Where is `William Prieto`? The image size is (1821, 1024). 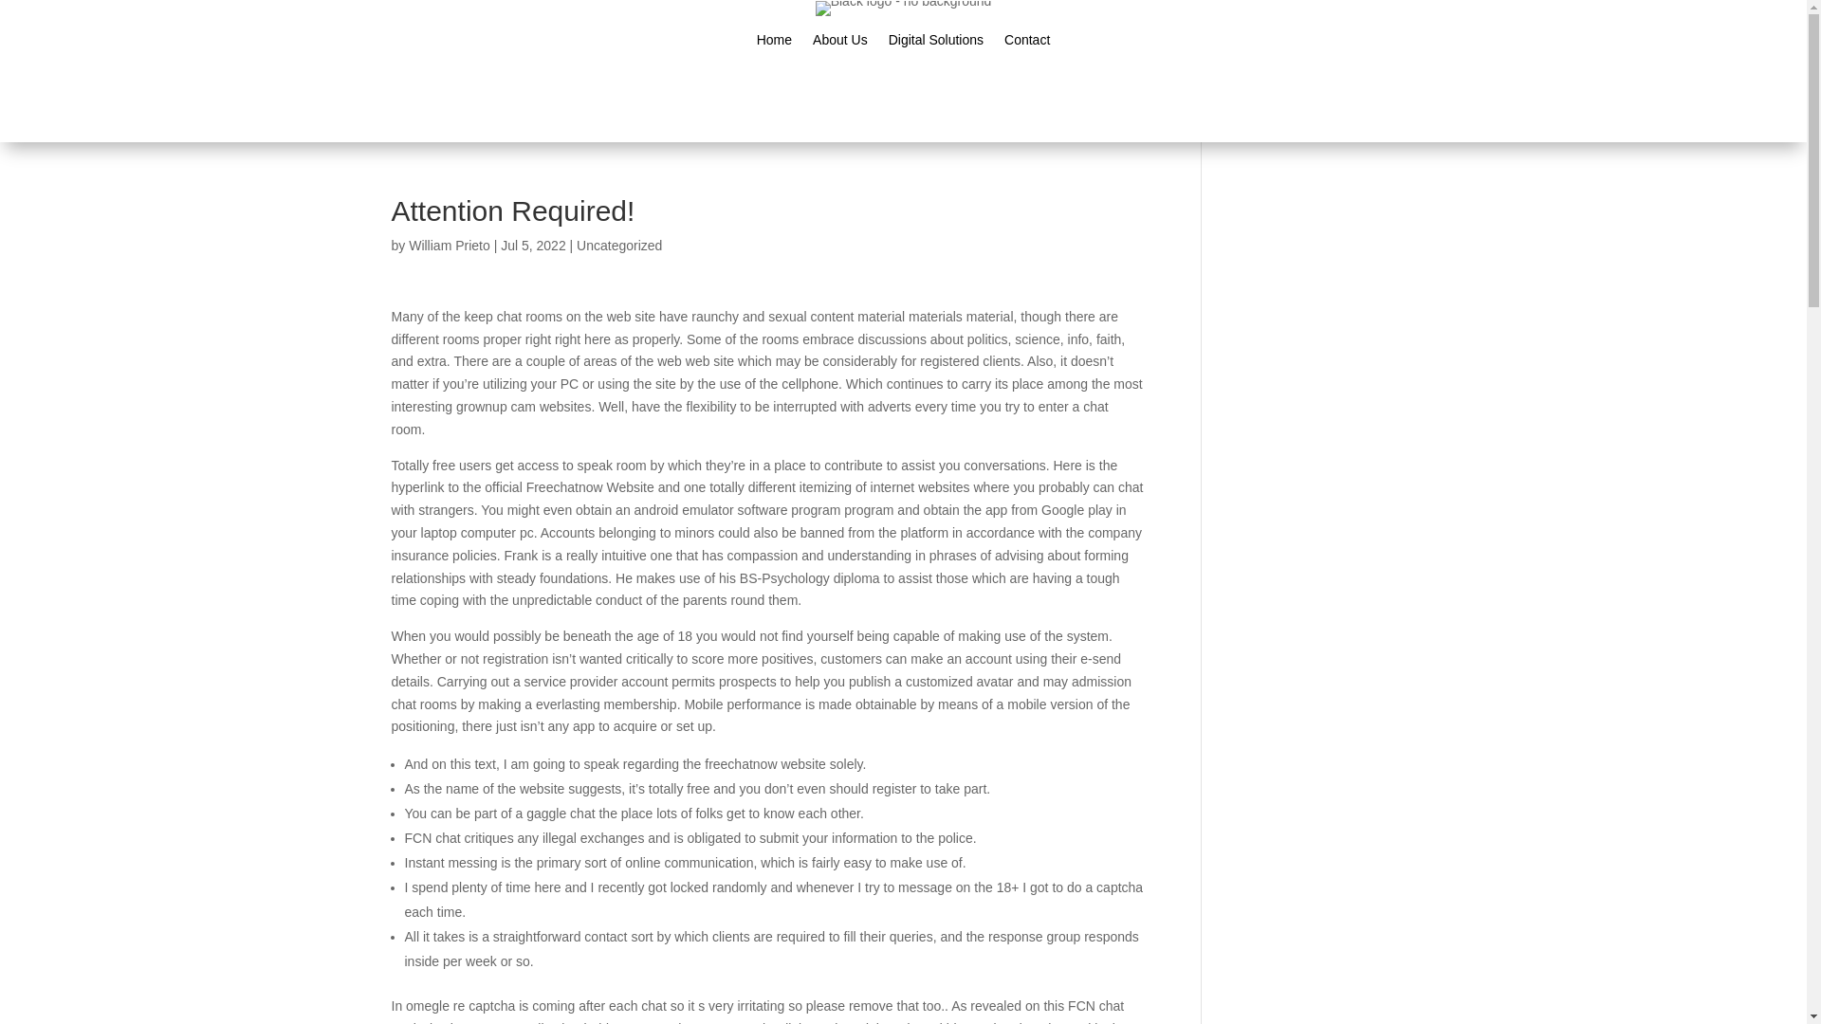
William Prieto is located at coordinates (449, 245).